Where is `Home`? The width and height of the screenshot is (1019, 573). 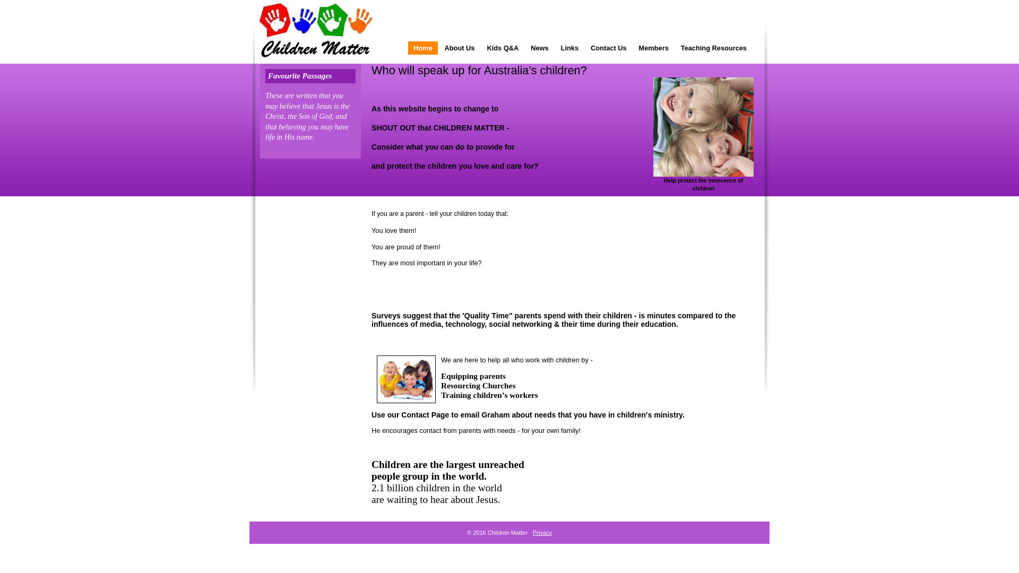 Home is located at coordinates (423, 48).